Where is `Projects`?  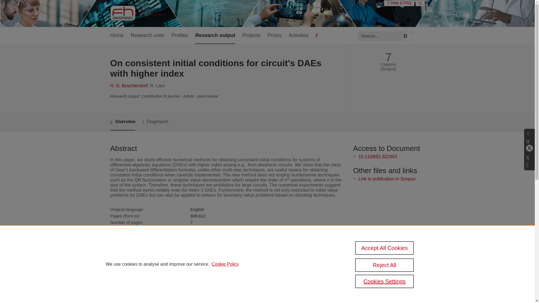 Projects is located at coordinates (251, 36).